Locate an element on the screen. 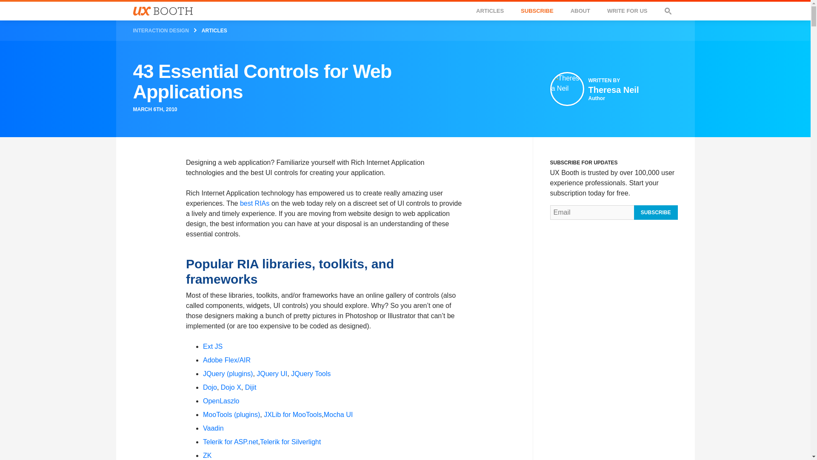  ALL ARTICLES is located at coordinates (221, 401).